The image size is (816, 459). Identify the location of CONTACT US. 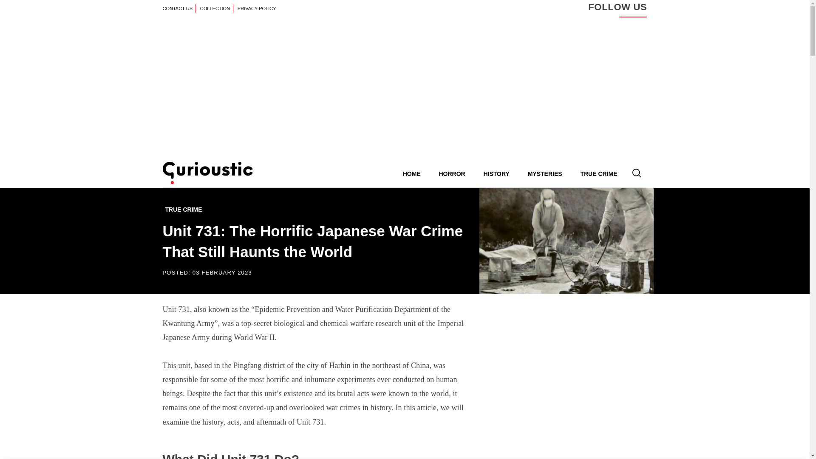
(179, 8).